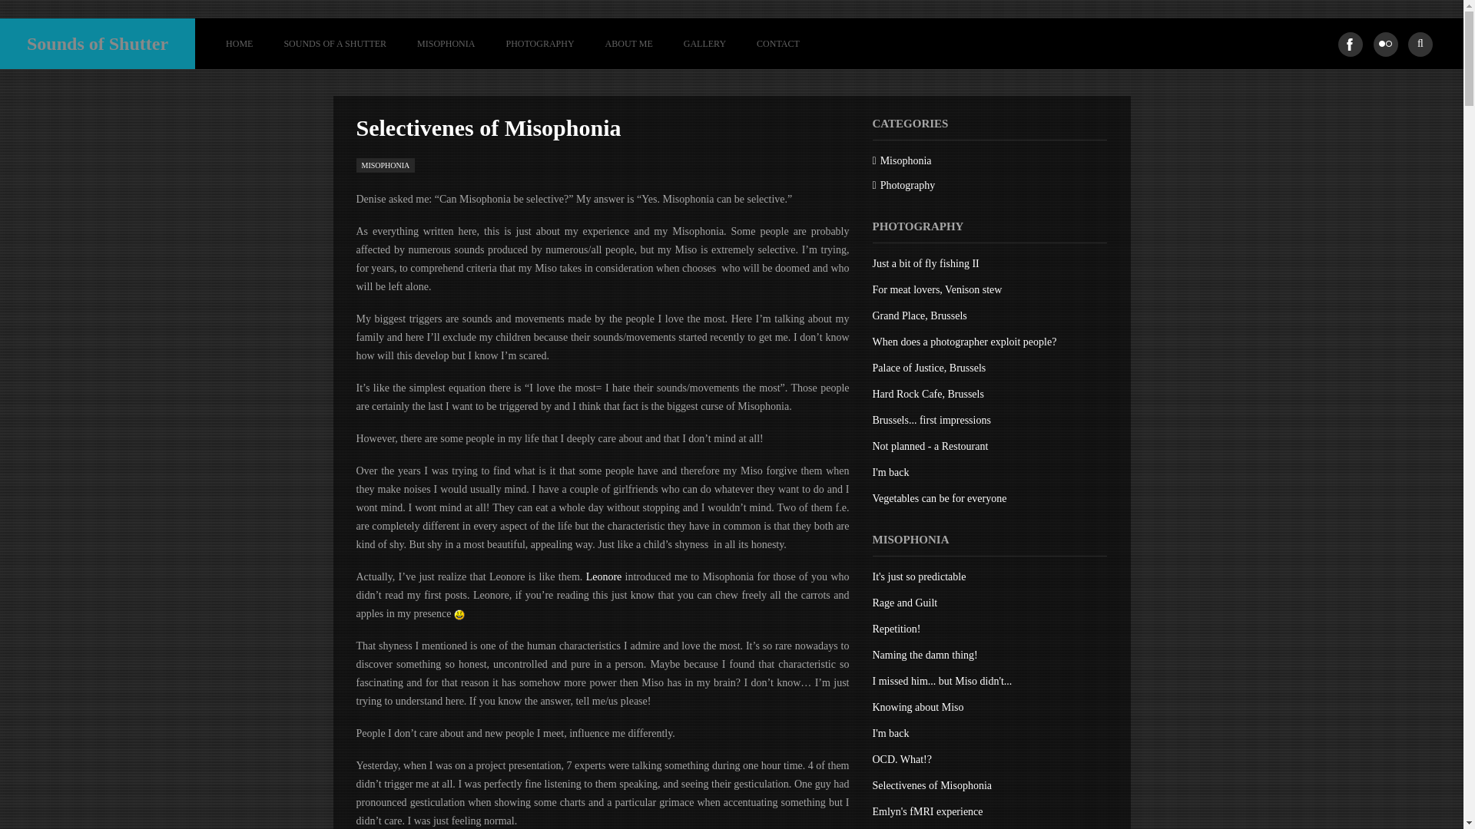 The image size is (1475, 829). What do you see at coordinates (386, 165) in the screenshot?
I see `MISOPHONIA` at bounding box center [386, 165].